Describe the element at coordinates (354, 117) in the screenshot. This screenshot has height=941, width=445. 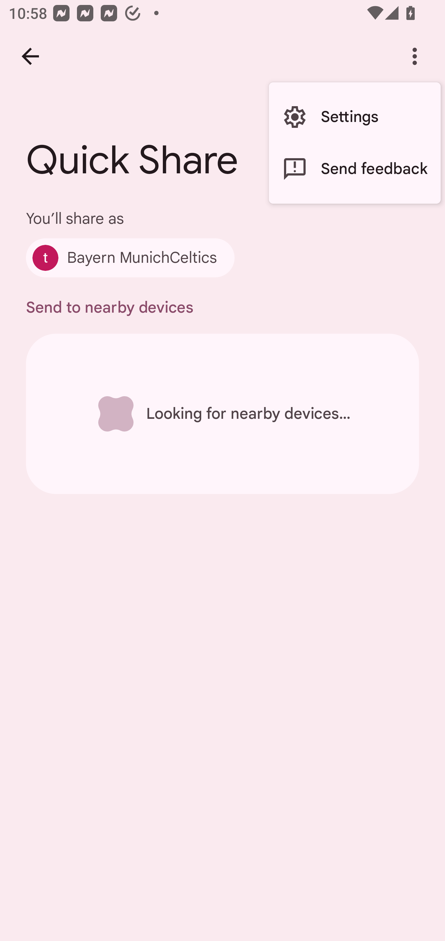
I see `Settings` at that location.